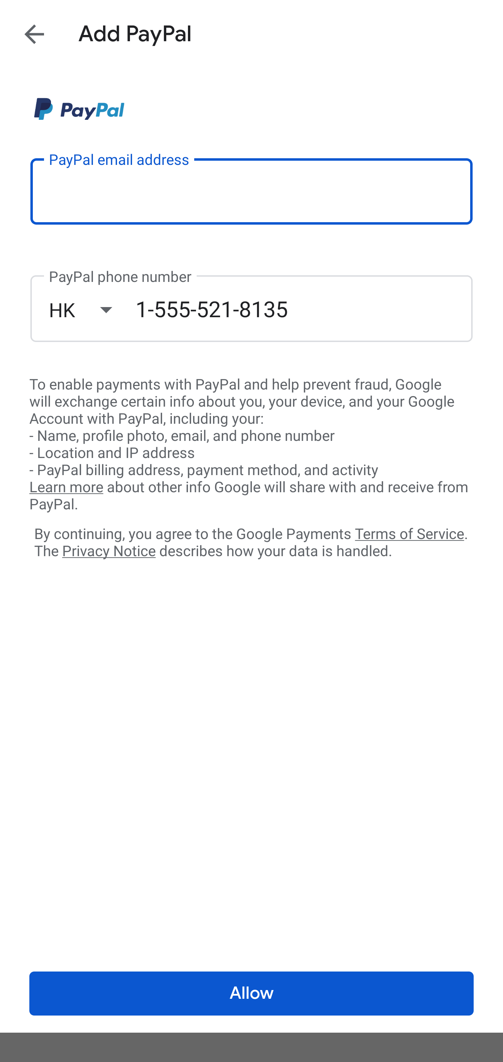 The height and width of the screenshot is (1062, 503). I want to click on Terms of Service, so click(409, 533).